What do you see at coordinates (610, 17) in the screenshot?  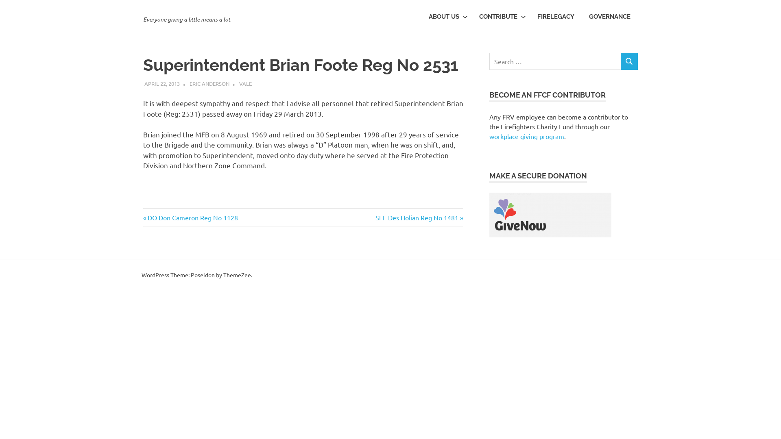 I see `GOVERNANCE` at bounding box center [610, 17].